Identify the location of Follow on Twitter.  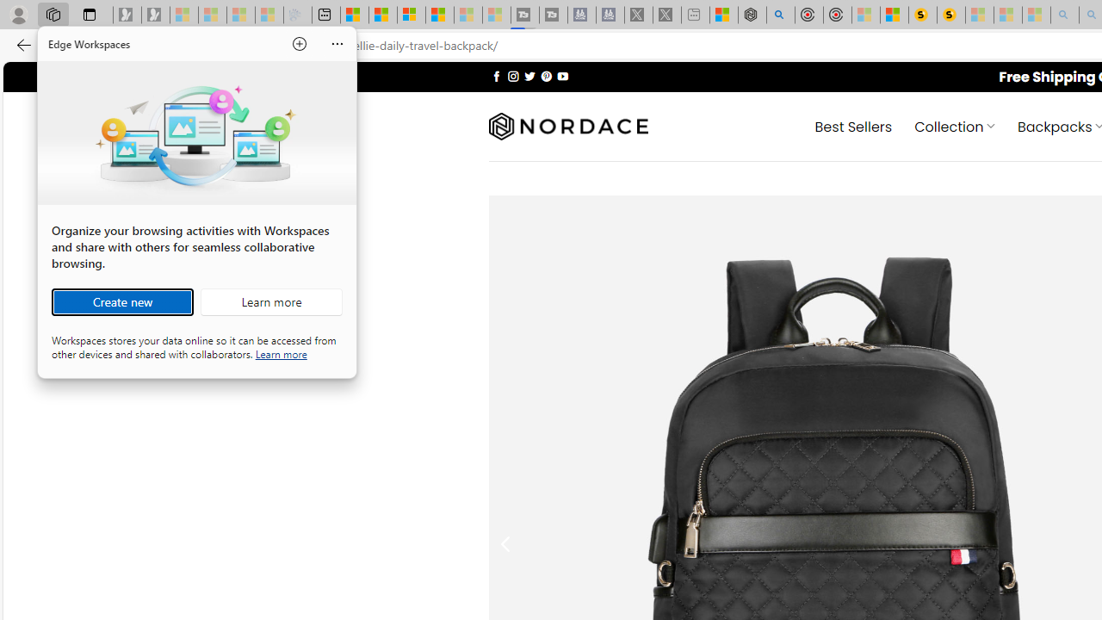
(530, 76).